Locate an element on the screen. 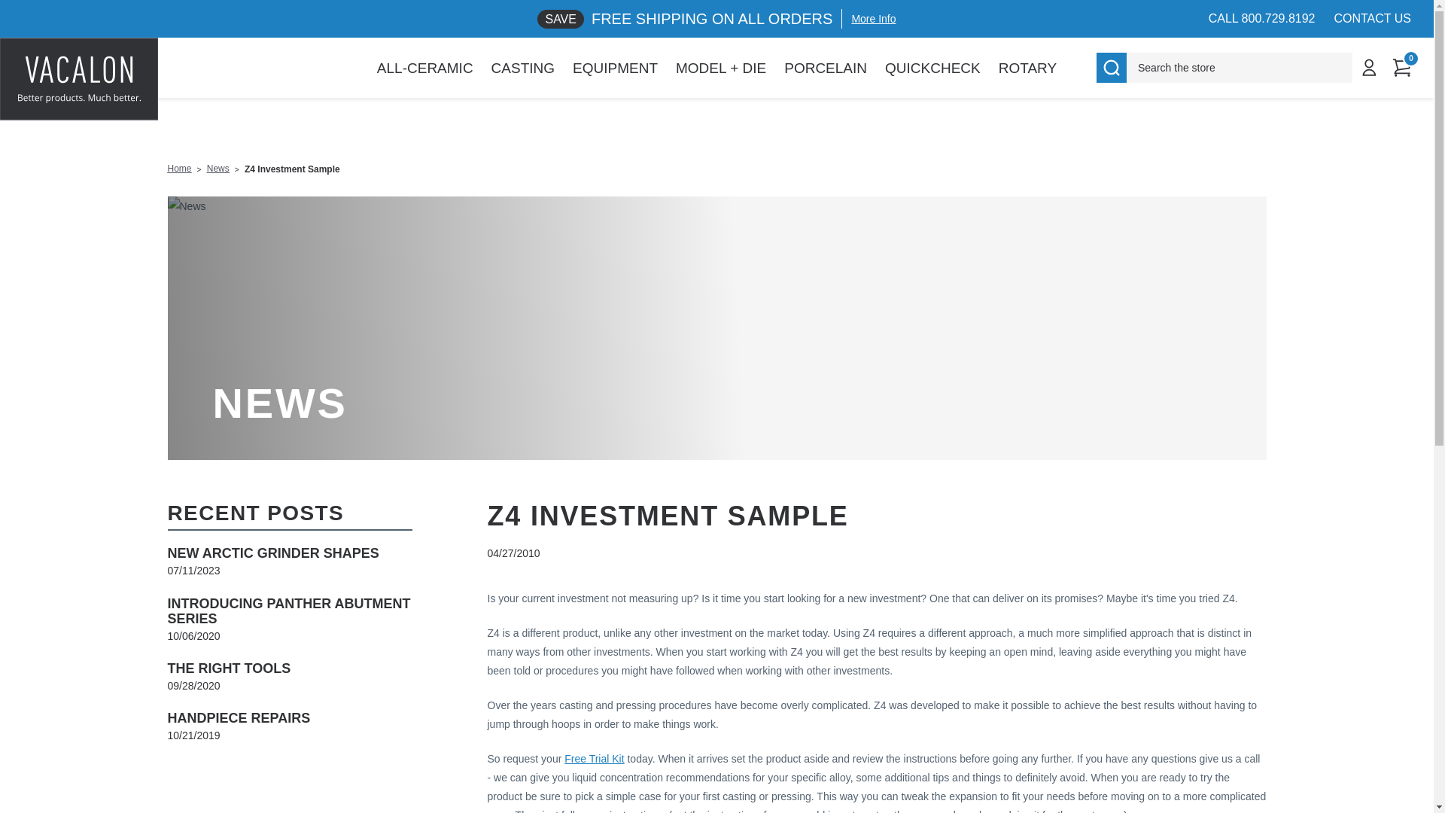 Image resolution: width=1445 pixels, height=813 pixels. CASTING is located at coordinates (522, 68).